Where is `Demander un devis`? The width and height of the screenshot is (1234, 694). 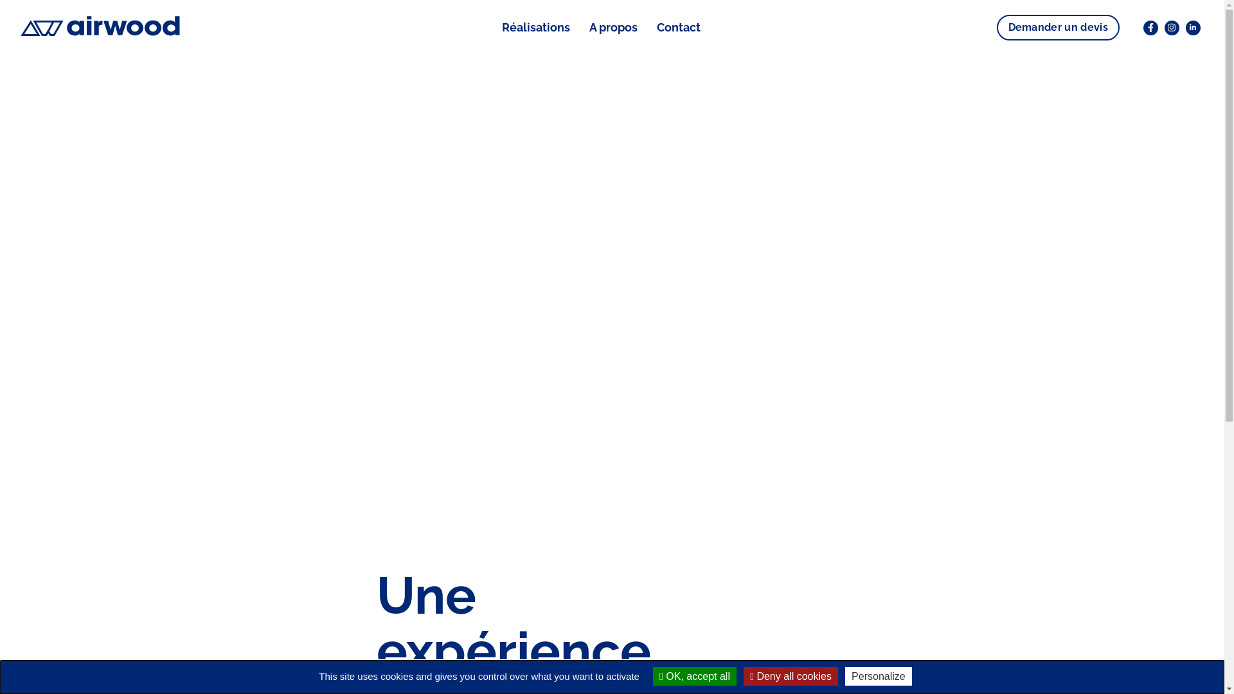
Demander un devis is located at coordinates (1058, 28).